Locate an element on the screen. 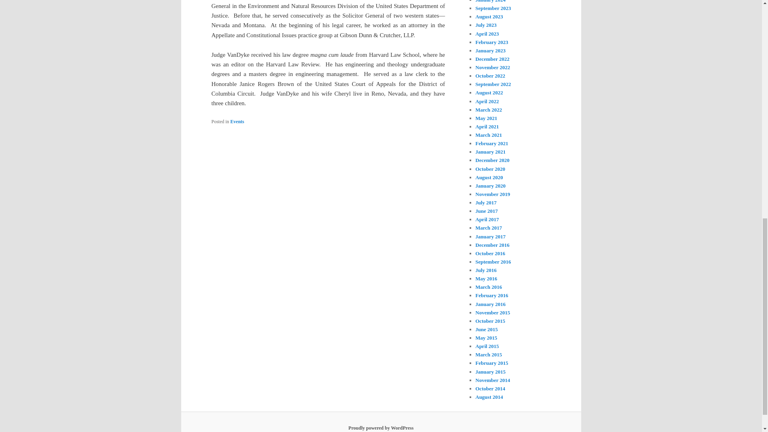  January 2024 is located at coordinates (490, 1).